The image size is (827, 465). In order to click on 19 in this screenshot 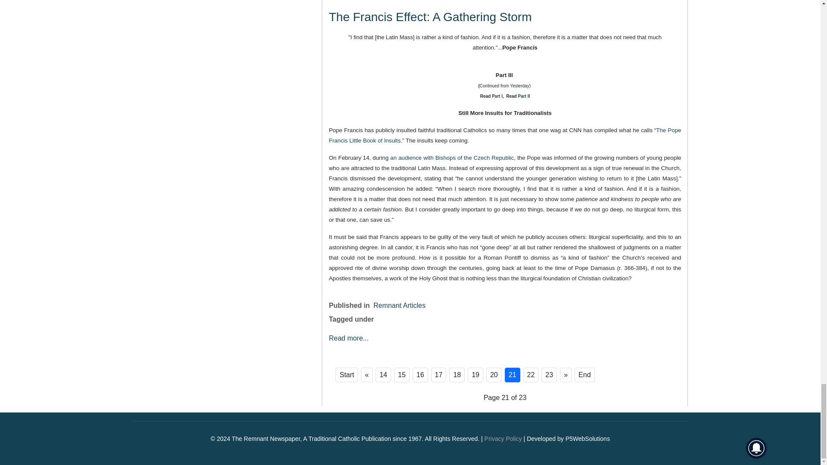, I will do `click(476, 375)`.